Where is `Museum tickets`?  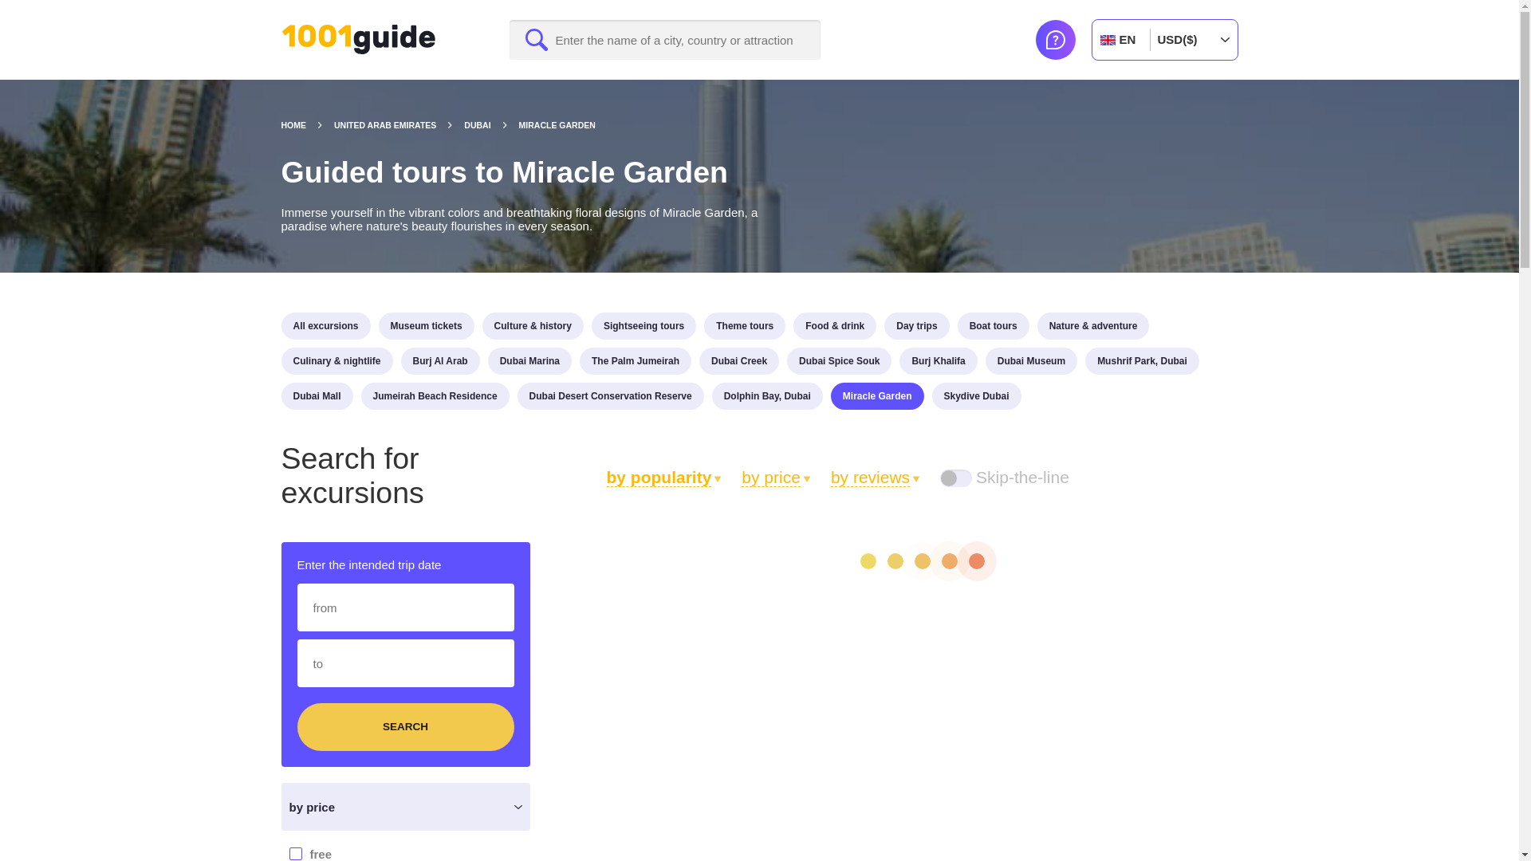 Museum tickets is located at coordinates (426, 325).